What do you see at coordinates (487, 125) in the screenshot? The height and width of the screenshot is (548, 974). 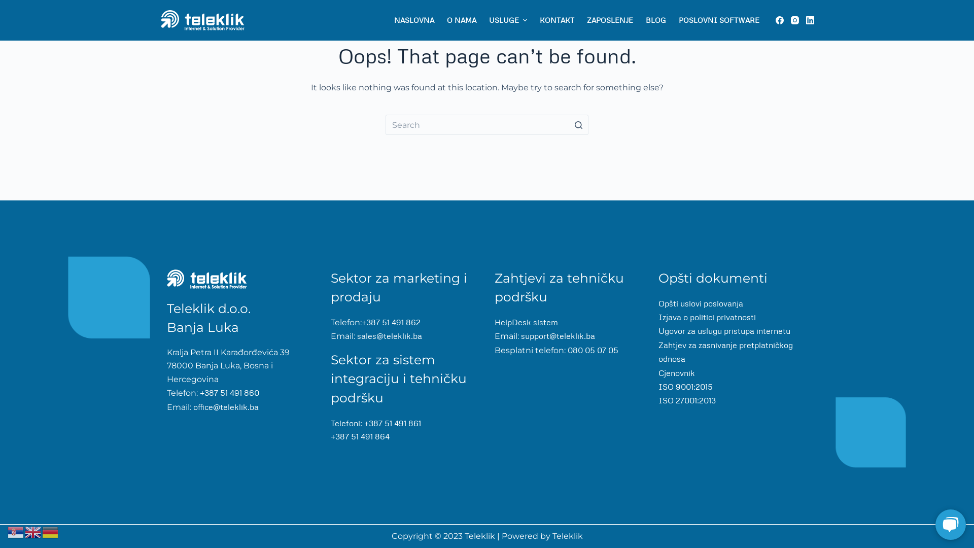 I see `Search for...` at bounding box center [487, 125].